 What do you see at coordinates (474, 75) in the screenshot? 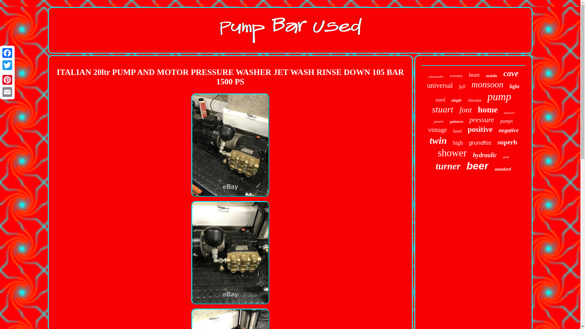
I see `heart` at bounding box center [474, 75].